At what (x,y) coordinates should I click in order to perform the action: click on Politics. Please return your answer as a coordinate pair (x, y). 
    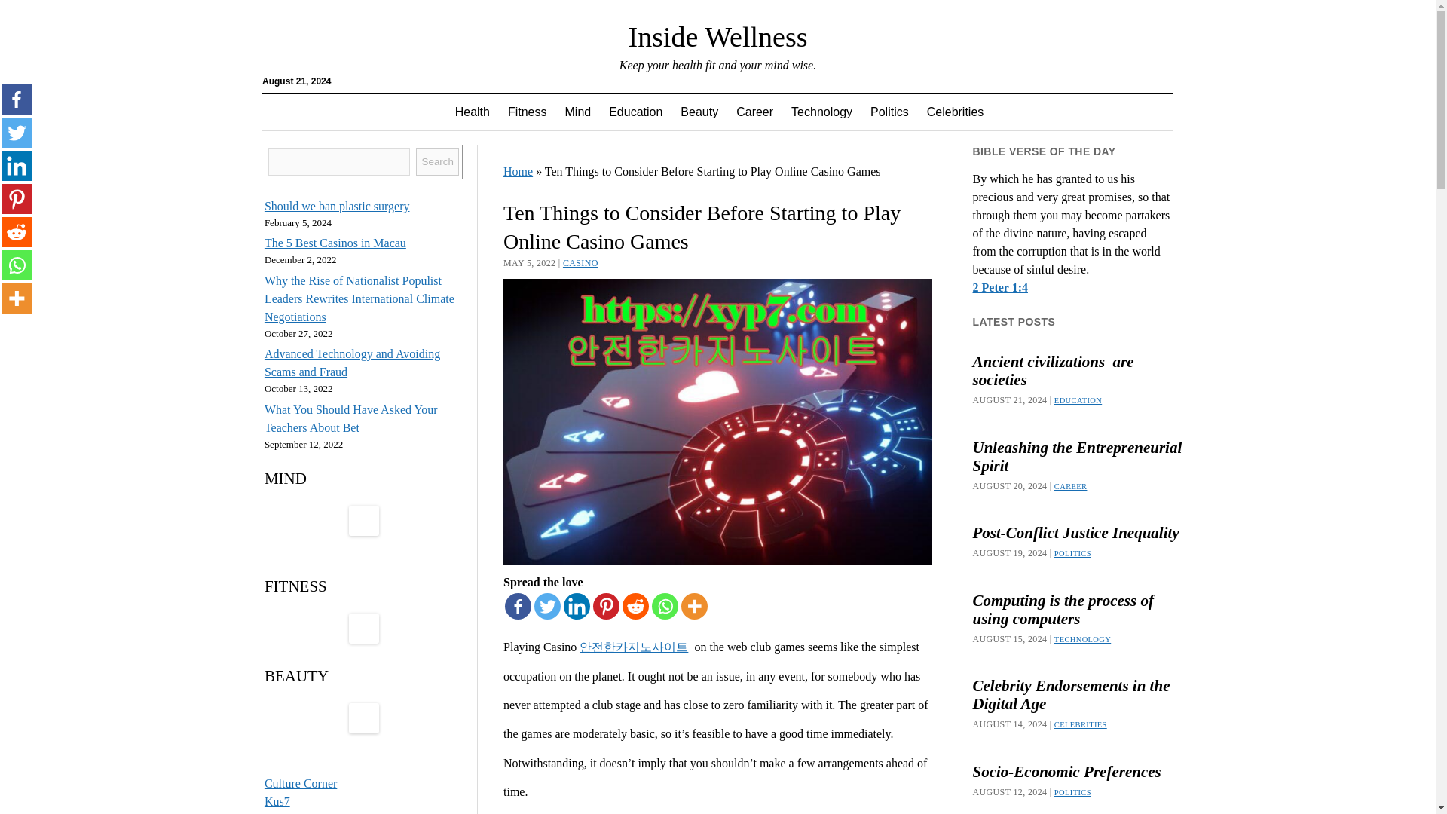
    Looking at the image, I should click on (889, 112).